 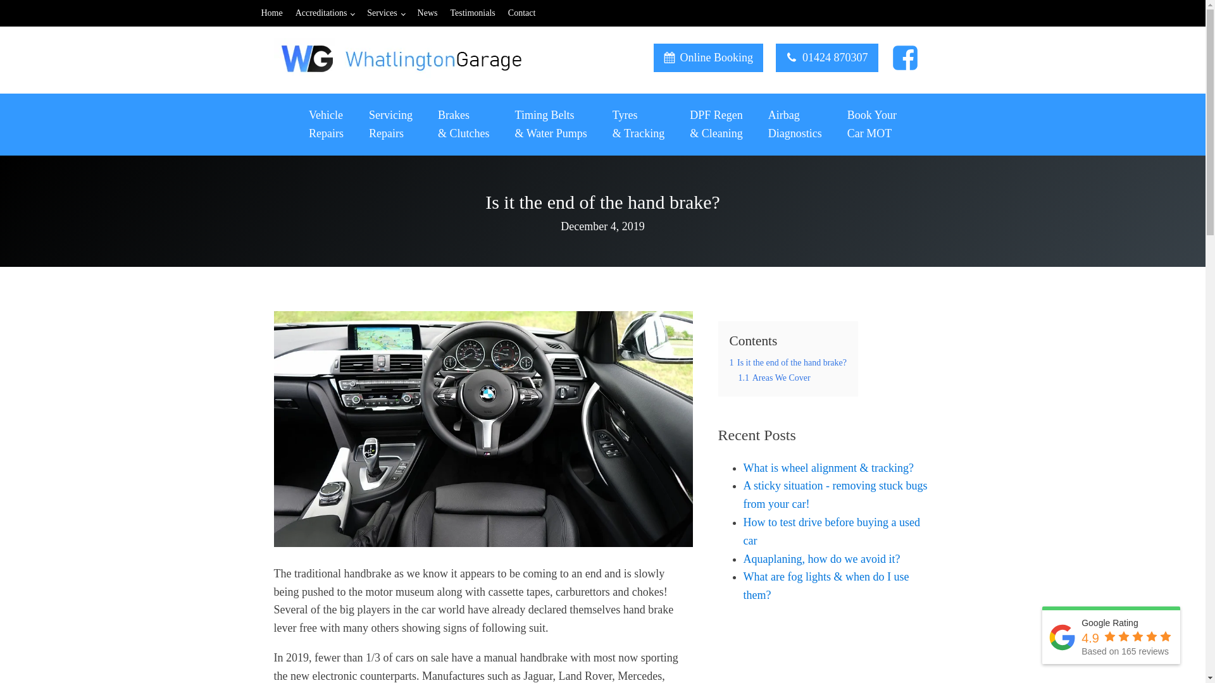 I want to click on Aquaplaning, how do we avoid it?, so click(x=831, y=531).